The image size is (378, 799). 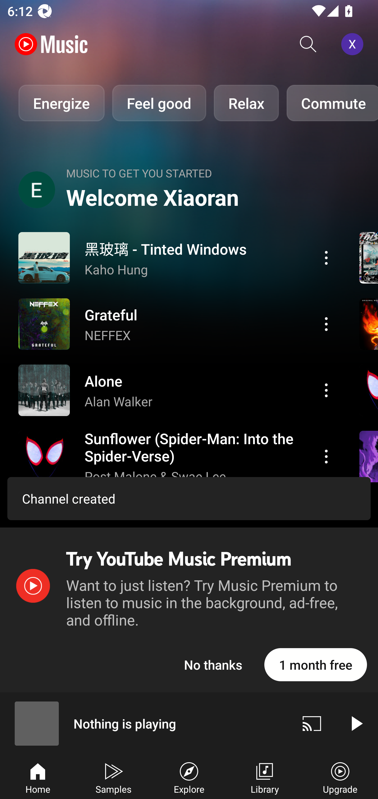 What do you see at coordinates (326, 324) in the screenshot?
I see `Action menu` at bounding box center [326, 324].